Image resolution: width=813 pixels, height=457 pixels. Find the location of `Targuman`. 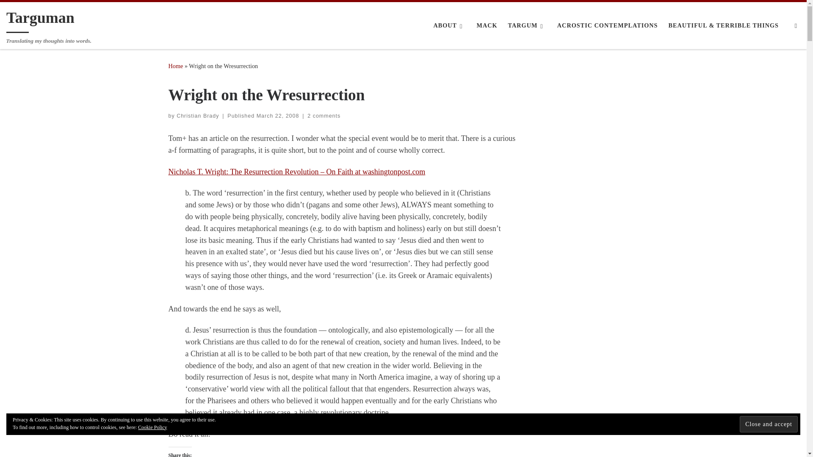

Targuman is located at coordinates (41, 19).